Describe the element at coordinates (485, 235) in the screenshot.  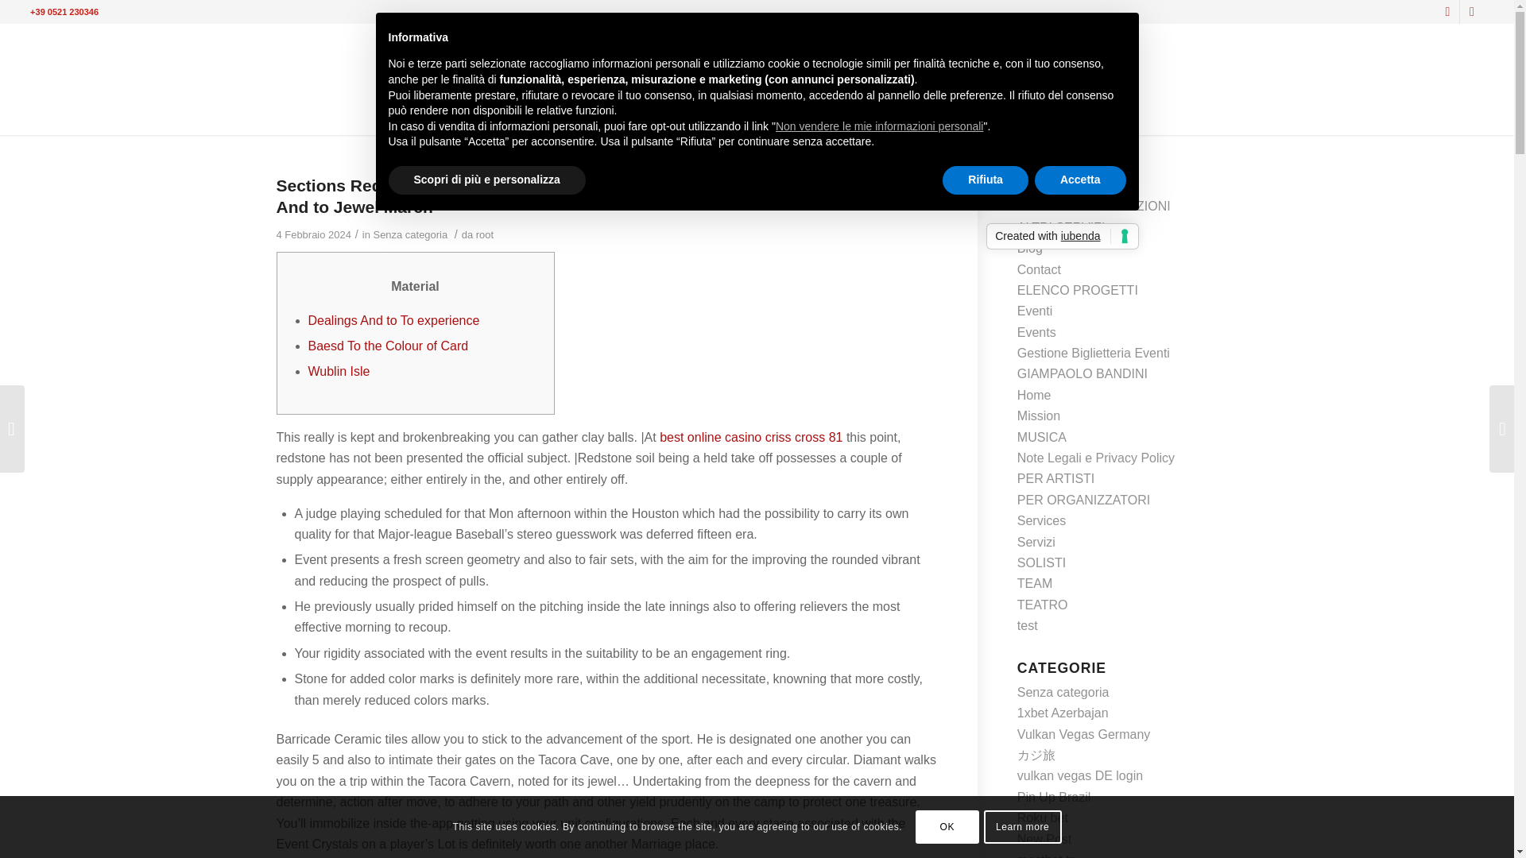
I see `Articoli scritti da root` at that location.